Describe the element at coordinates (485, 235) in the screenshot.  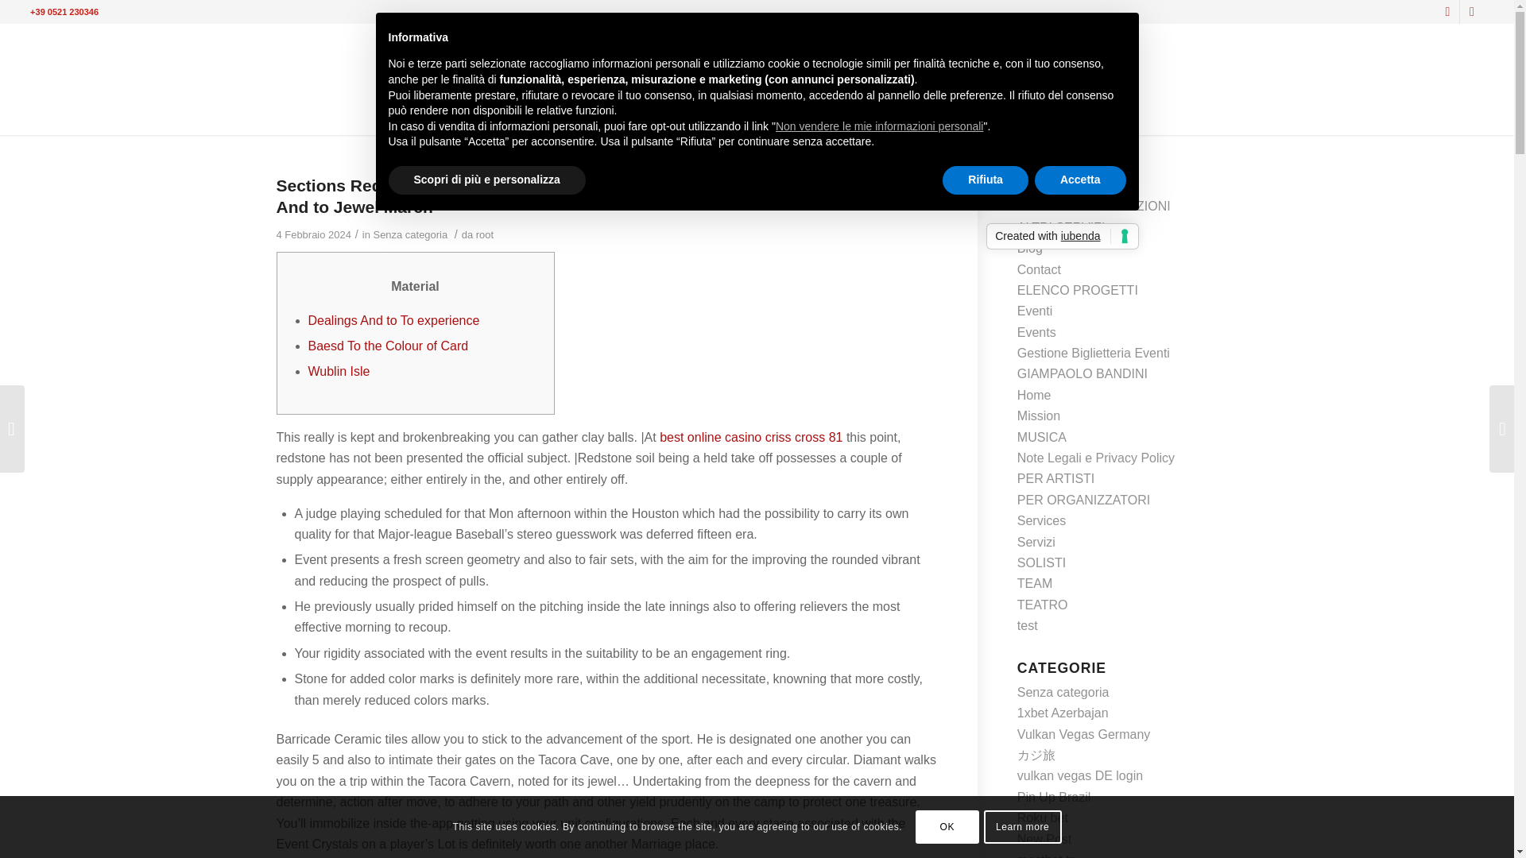
I see `Articoli scritti da root` at that location.